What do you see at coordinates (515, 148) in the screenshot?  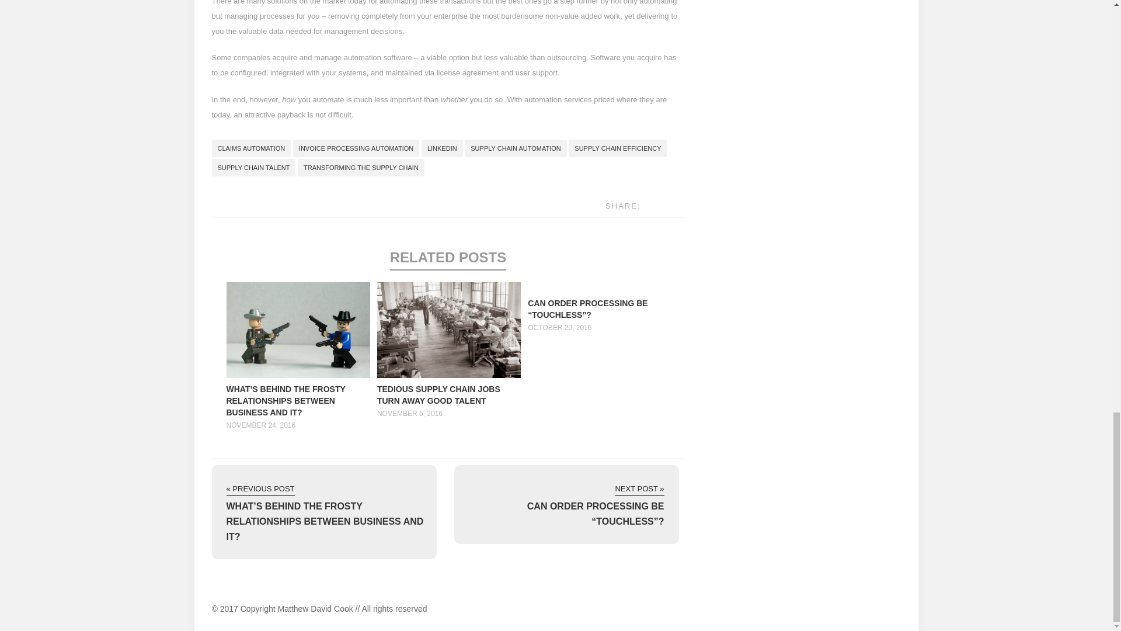 I see `SUPPLY CHAIN AUTOMATION` at bounding box center [515, 148].